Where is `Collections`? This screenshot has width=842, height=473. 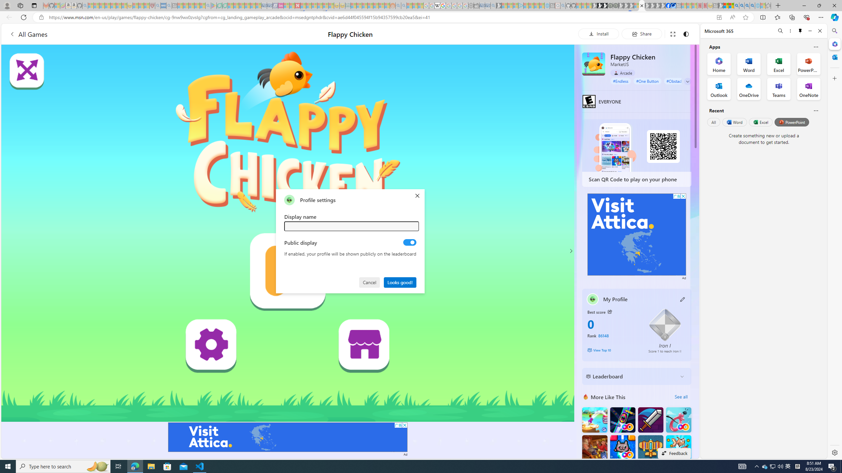 Collections is located at coordinates (792, 17).